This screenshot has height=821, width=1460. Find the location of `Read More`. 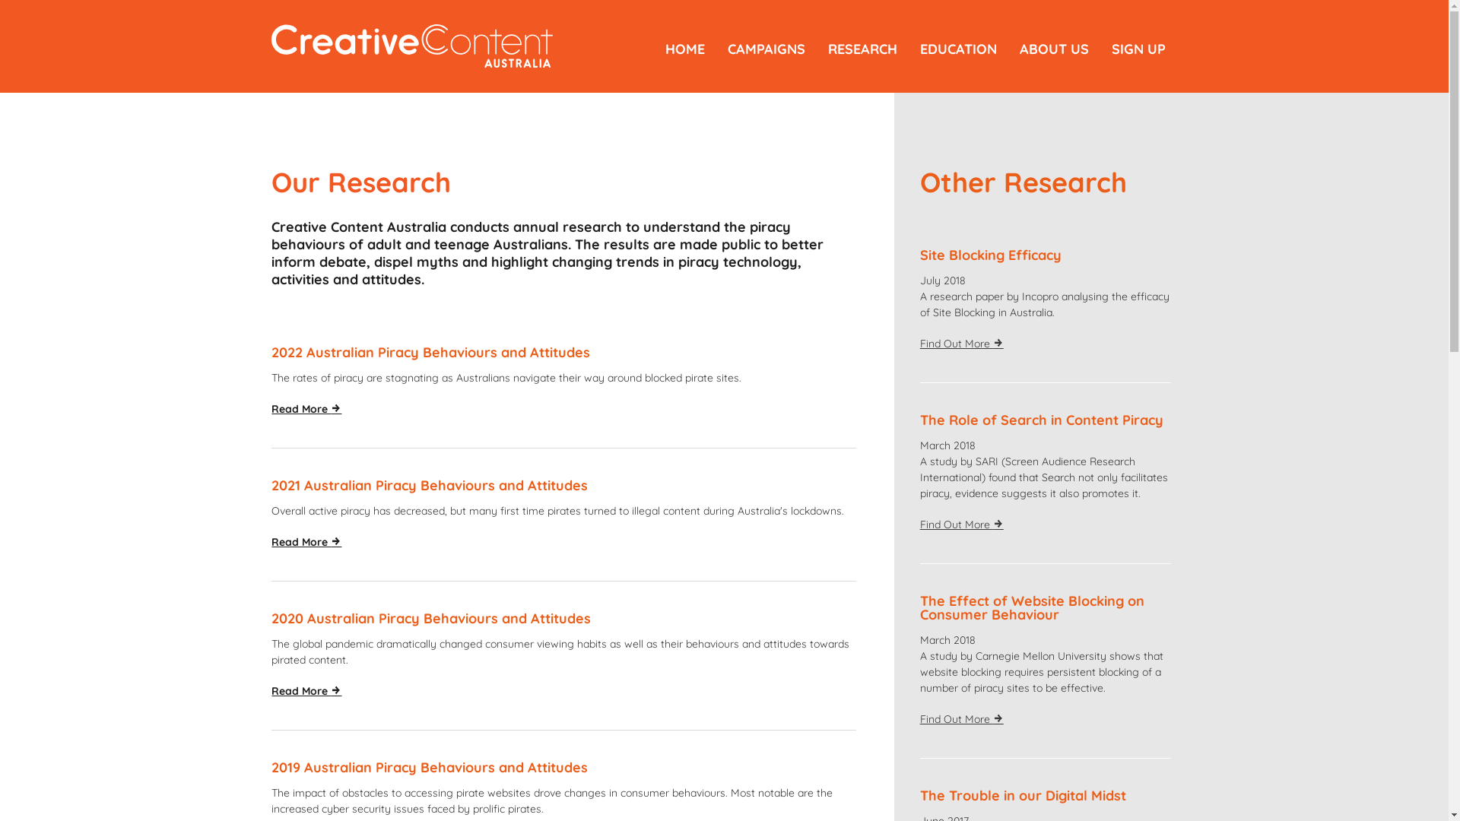

Read More is located at coordinates (306, 692).